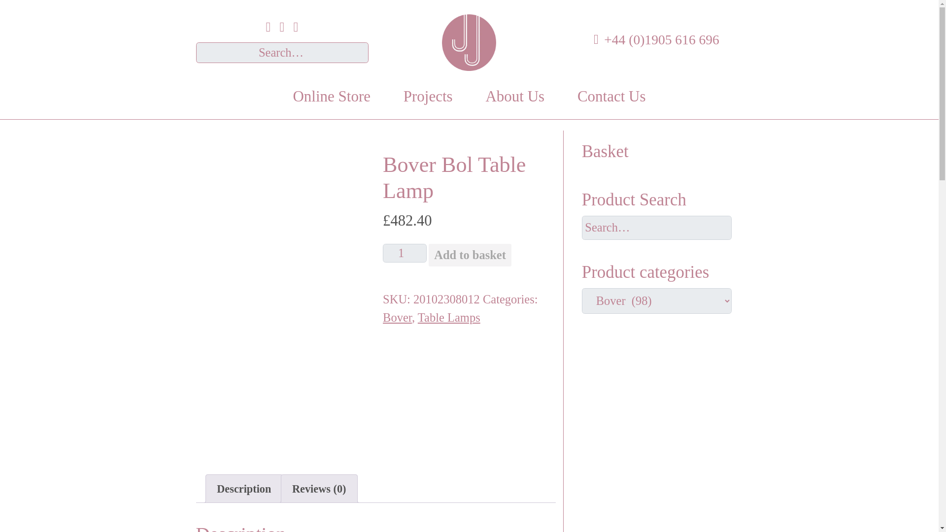  I want to click on Online Store, so click(331, 97).